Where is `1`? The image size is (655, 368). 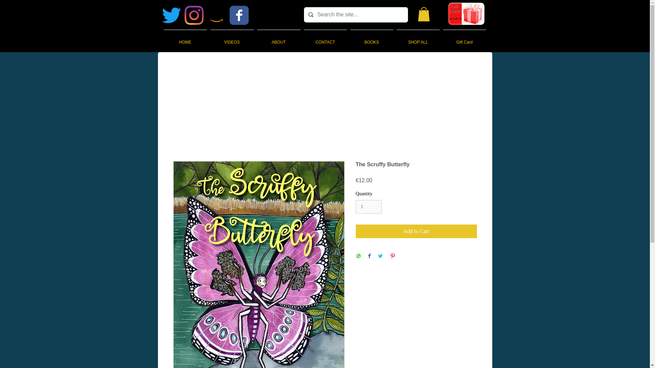 1 is located at coordinates (368, 207).